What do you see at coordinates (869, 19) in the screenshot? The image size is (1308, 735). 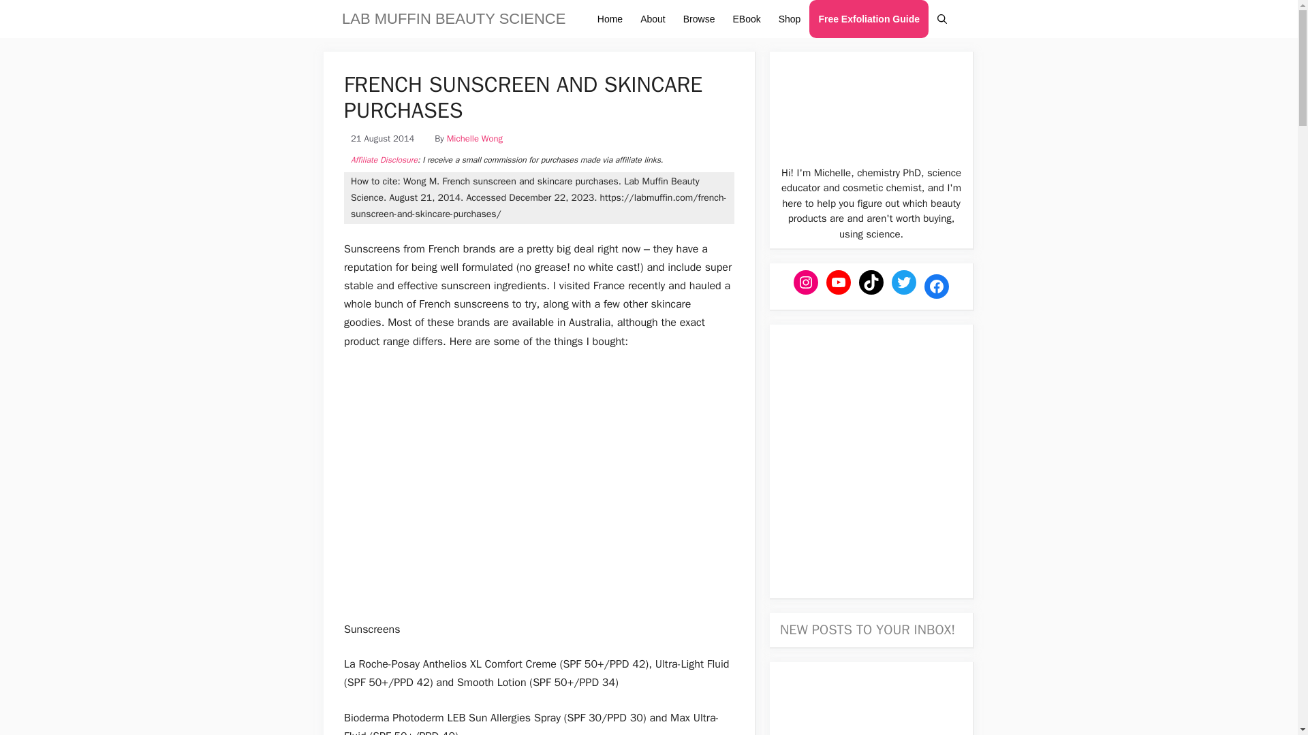 I see `Free Exfoliation Guide` at bounding box center [869, 19].